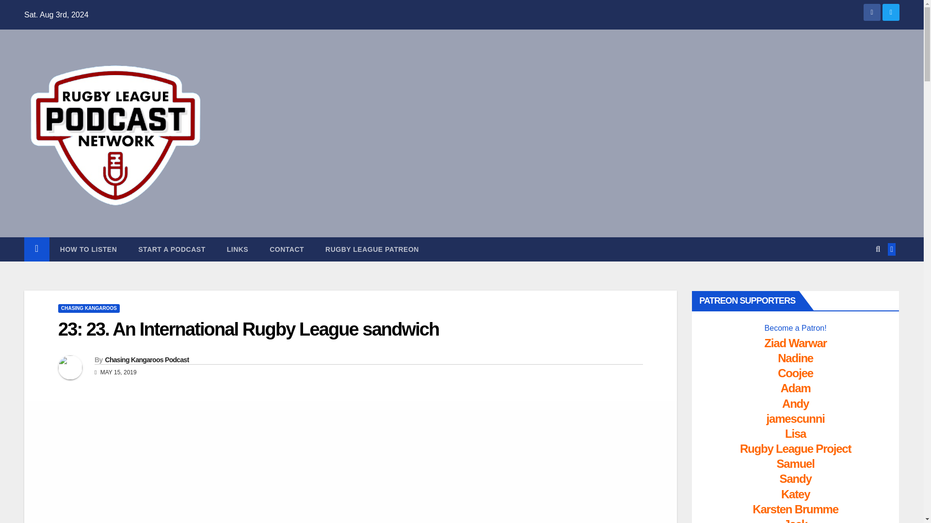  Describe the element at coordinates (88, 249) in the screenshot. I see `How To Listen` at that location.